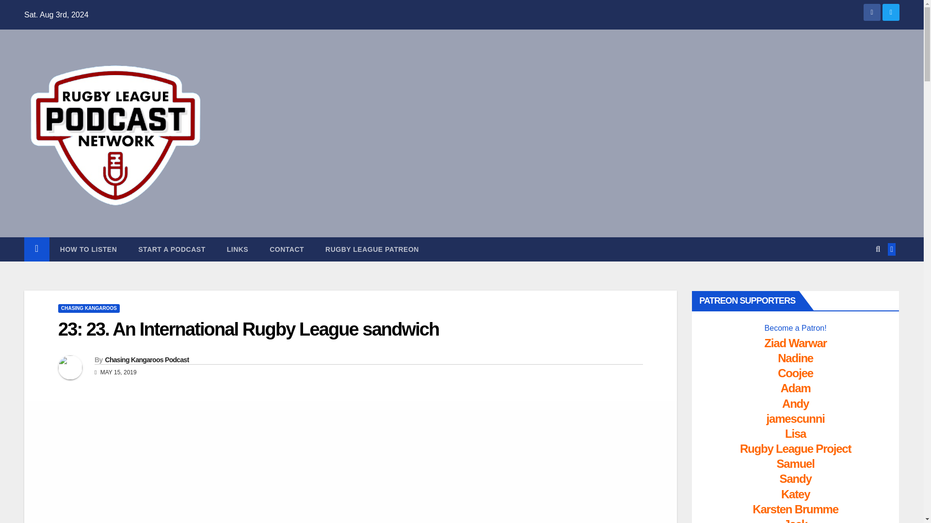  Describe the element at coordinates (88, 249) in the screenshot. I see `How To Listen` at that location.